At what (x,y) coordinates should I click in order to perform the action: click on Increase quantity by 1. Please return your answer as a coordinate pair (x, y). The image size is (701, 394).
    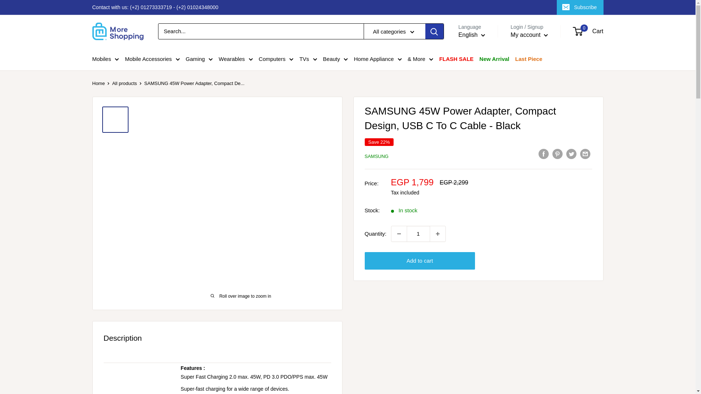
    Looking at the image, I should click on (437, 233).